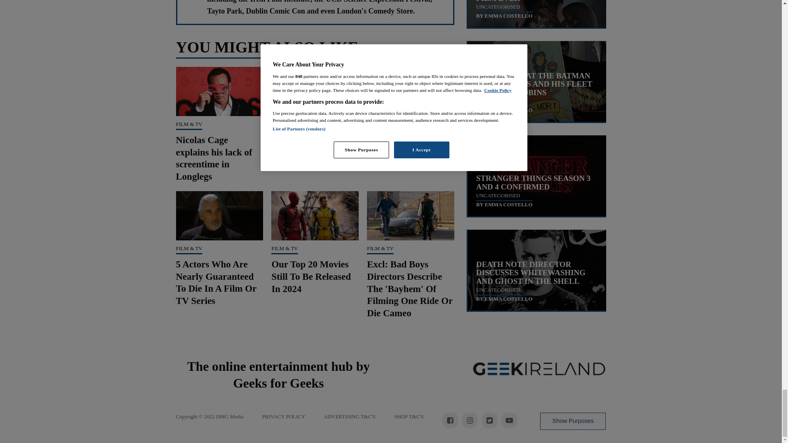 The height and width of the screenshot is (443, 788). What do you see at coordinates (410, 152) in the screenshot?
I see `Brendan Gleeson Joins Nicolas Cage In Spider-Noir` at bounding box center [410, 152].